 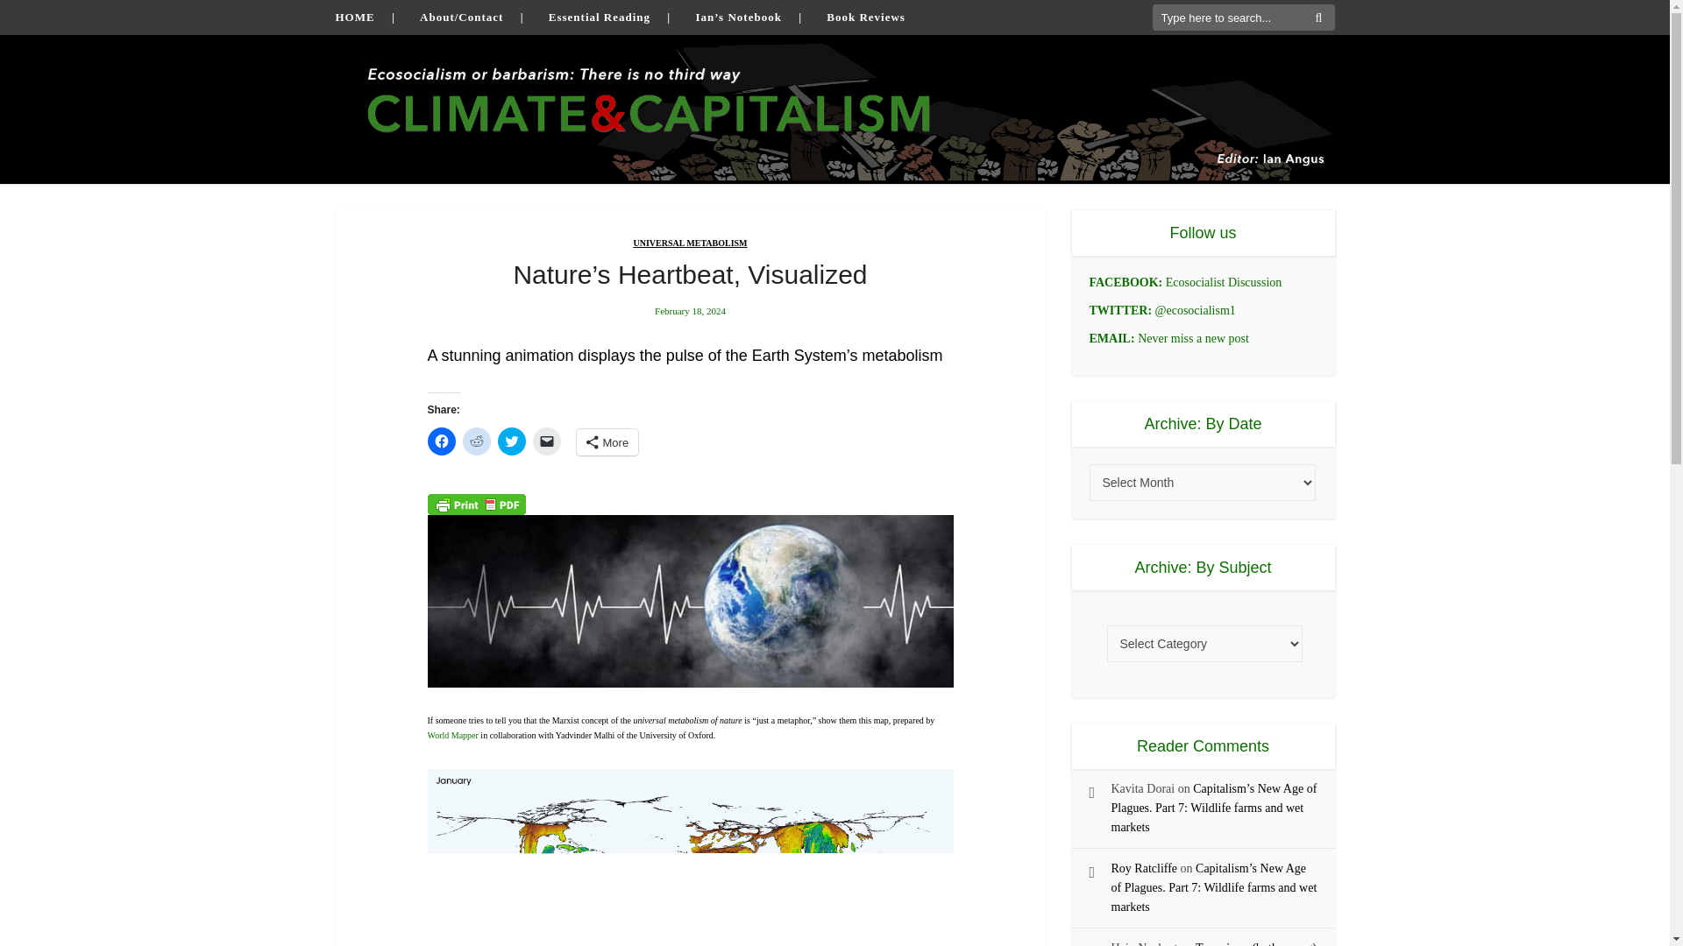 What do you see at coordinates (454, 734) in the screenshot?
I see `World Mapper` at bounding box center [454, 734].